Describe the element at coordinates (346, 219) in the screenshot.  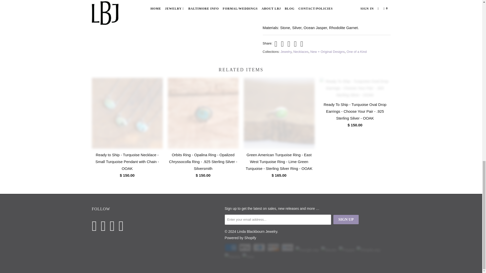
I see `Sign Up` at that location.